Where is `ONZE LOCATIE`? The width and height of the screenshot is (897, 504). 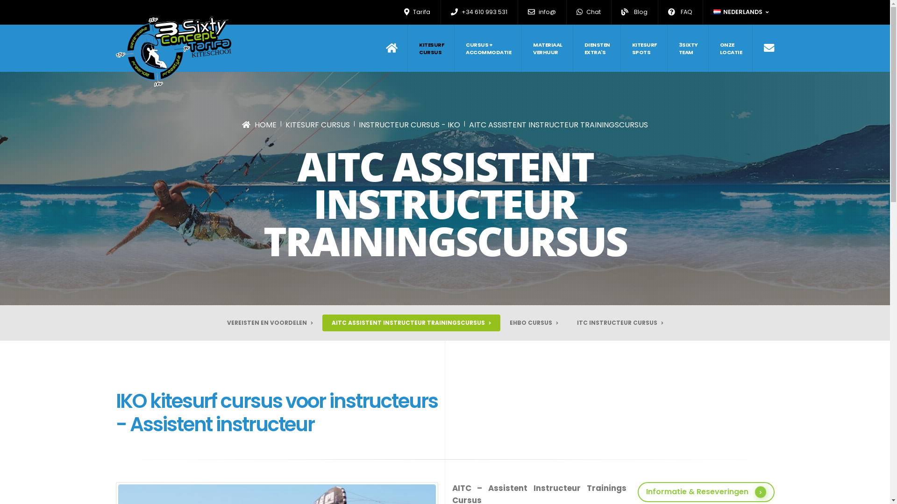
ONZE LOCATIE is located at coordinates (731, 49).